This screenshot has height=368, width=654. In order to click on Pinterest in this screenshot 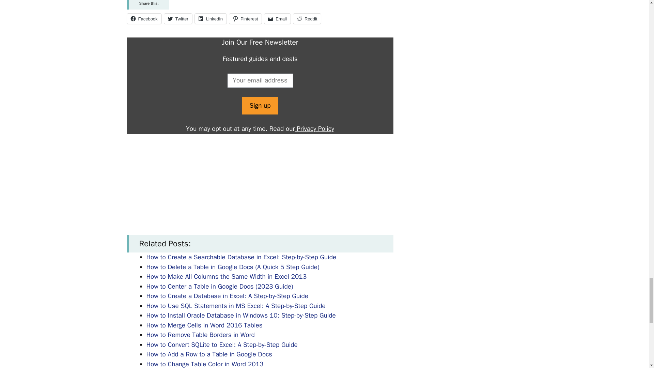, I will do `click(245, 18)`.